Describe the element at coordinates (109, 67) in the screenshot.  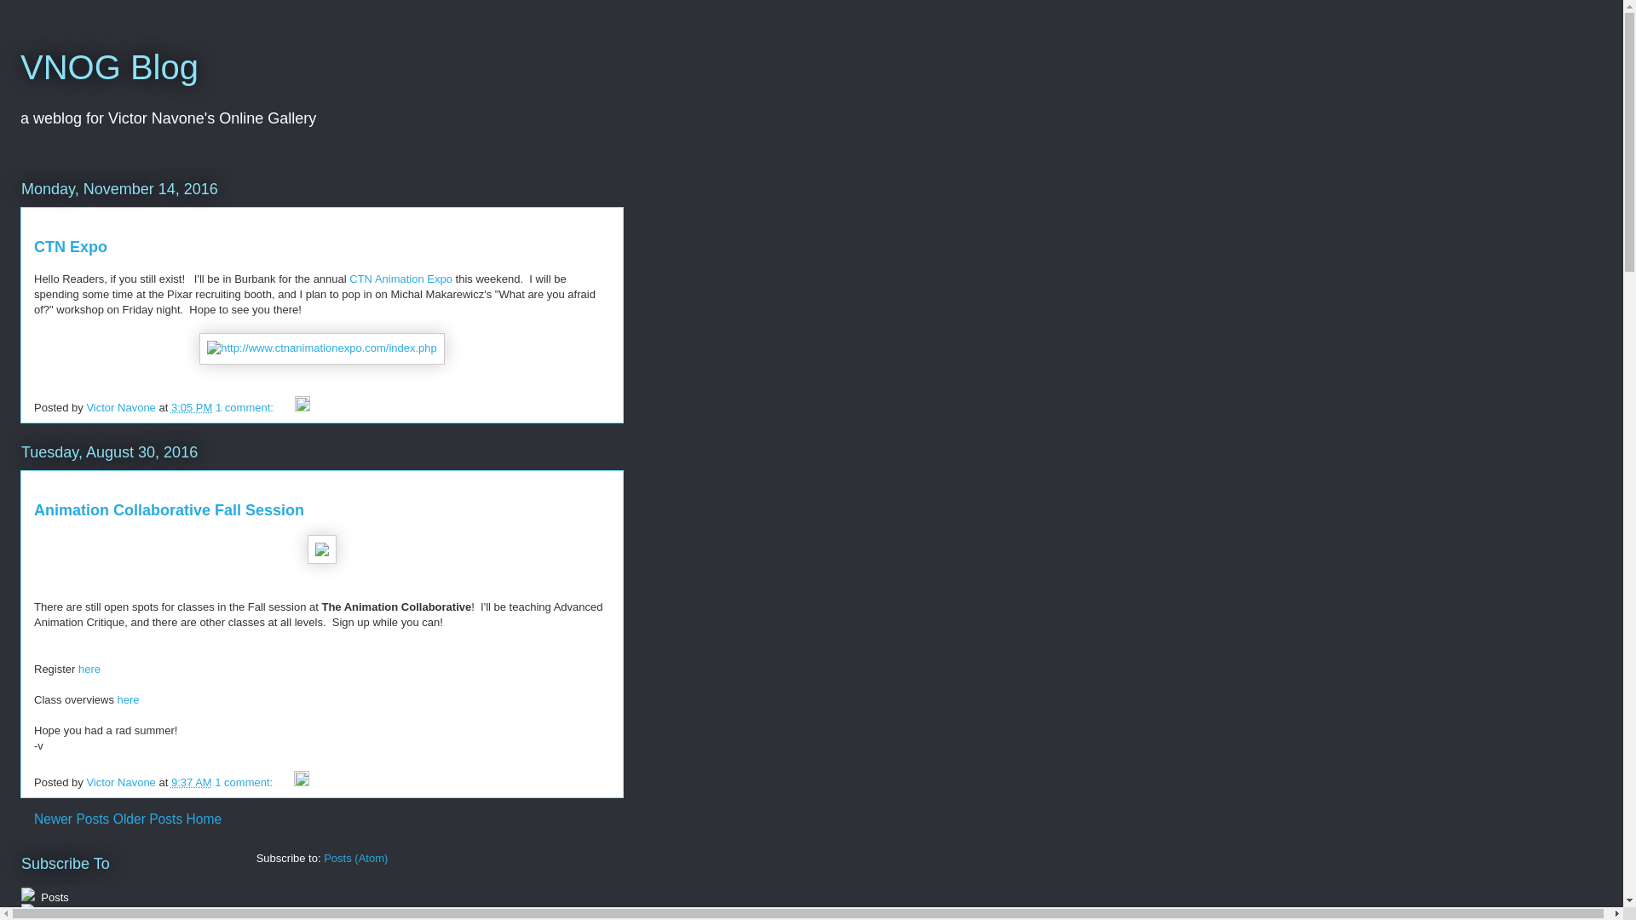
I see `VNOG Blog` at that location.